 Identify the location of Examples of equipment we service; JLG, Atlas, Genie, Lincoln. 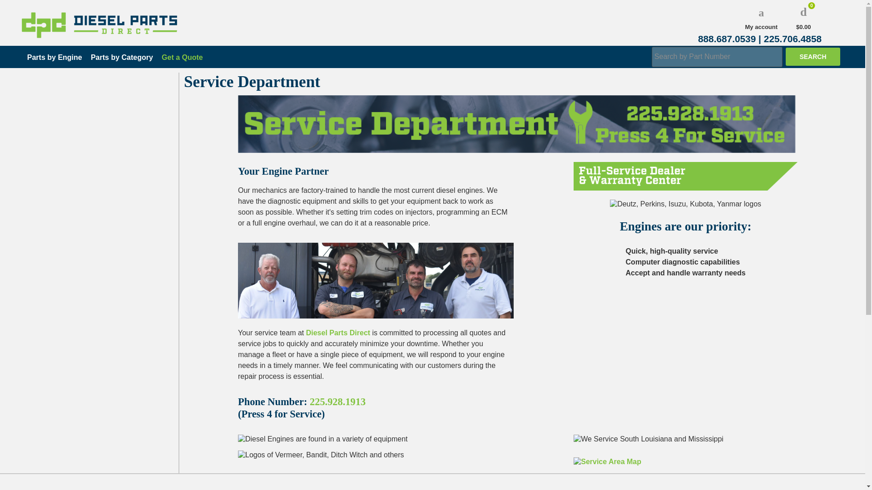
(321, 455).